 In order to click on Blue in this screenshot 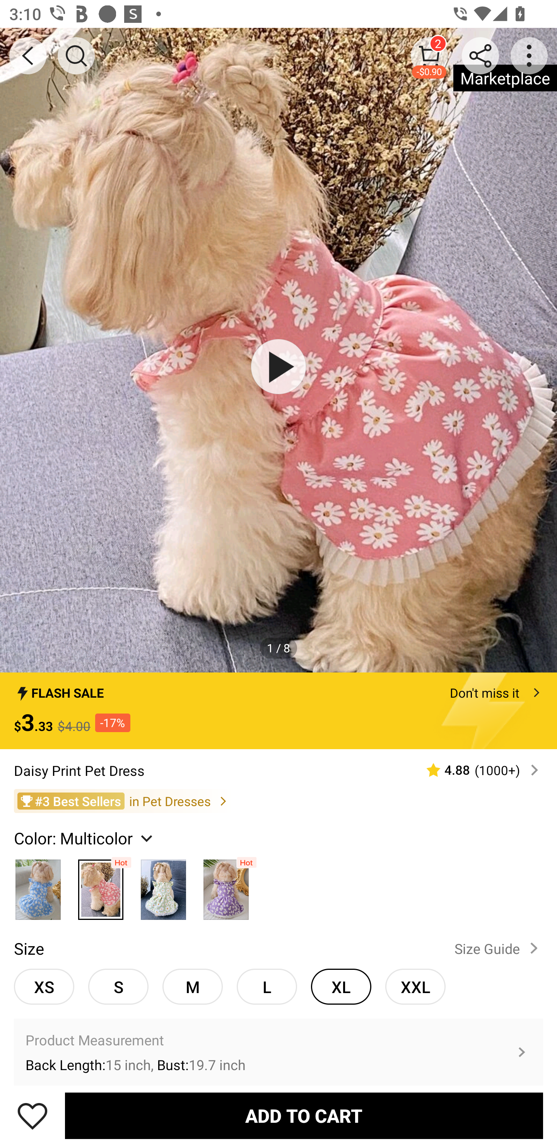, I will do `click(38, 886)`.